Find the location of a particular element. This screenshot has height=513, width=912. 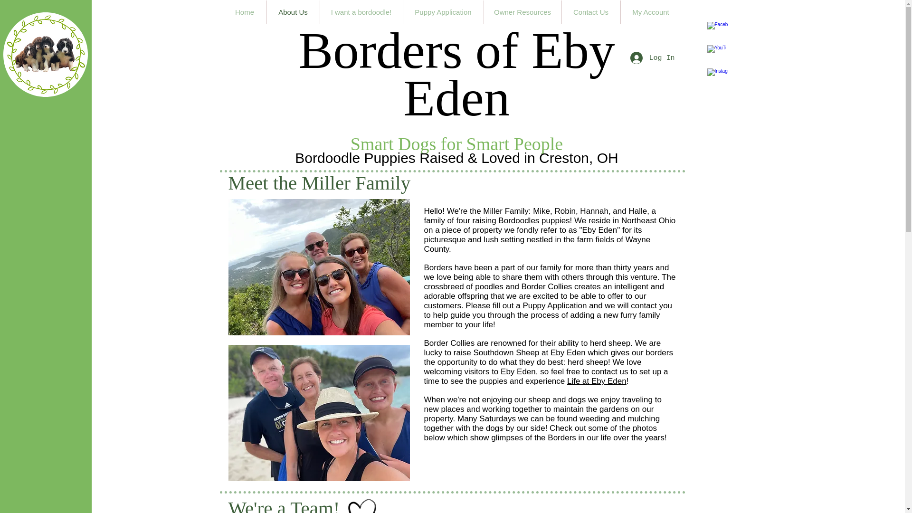

Log In is located at coordinates (652, 58).